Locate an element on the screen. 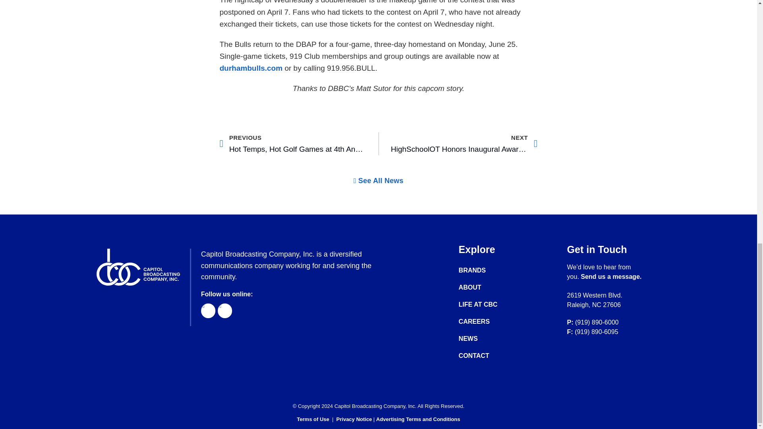  Terms of Use is located at coordinates (312, 419).